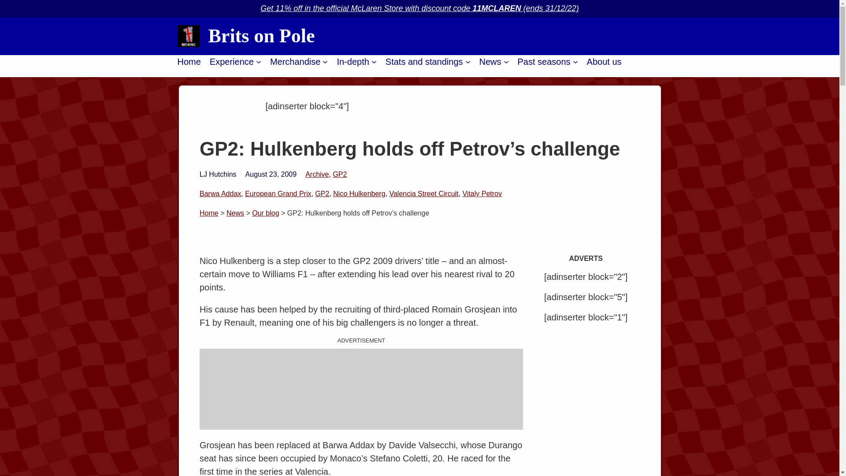 The width and height of the screenshot is (846, 476). I want to click on Go to Our blog., so click(265, 213).